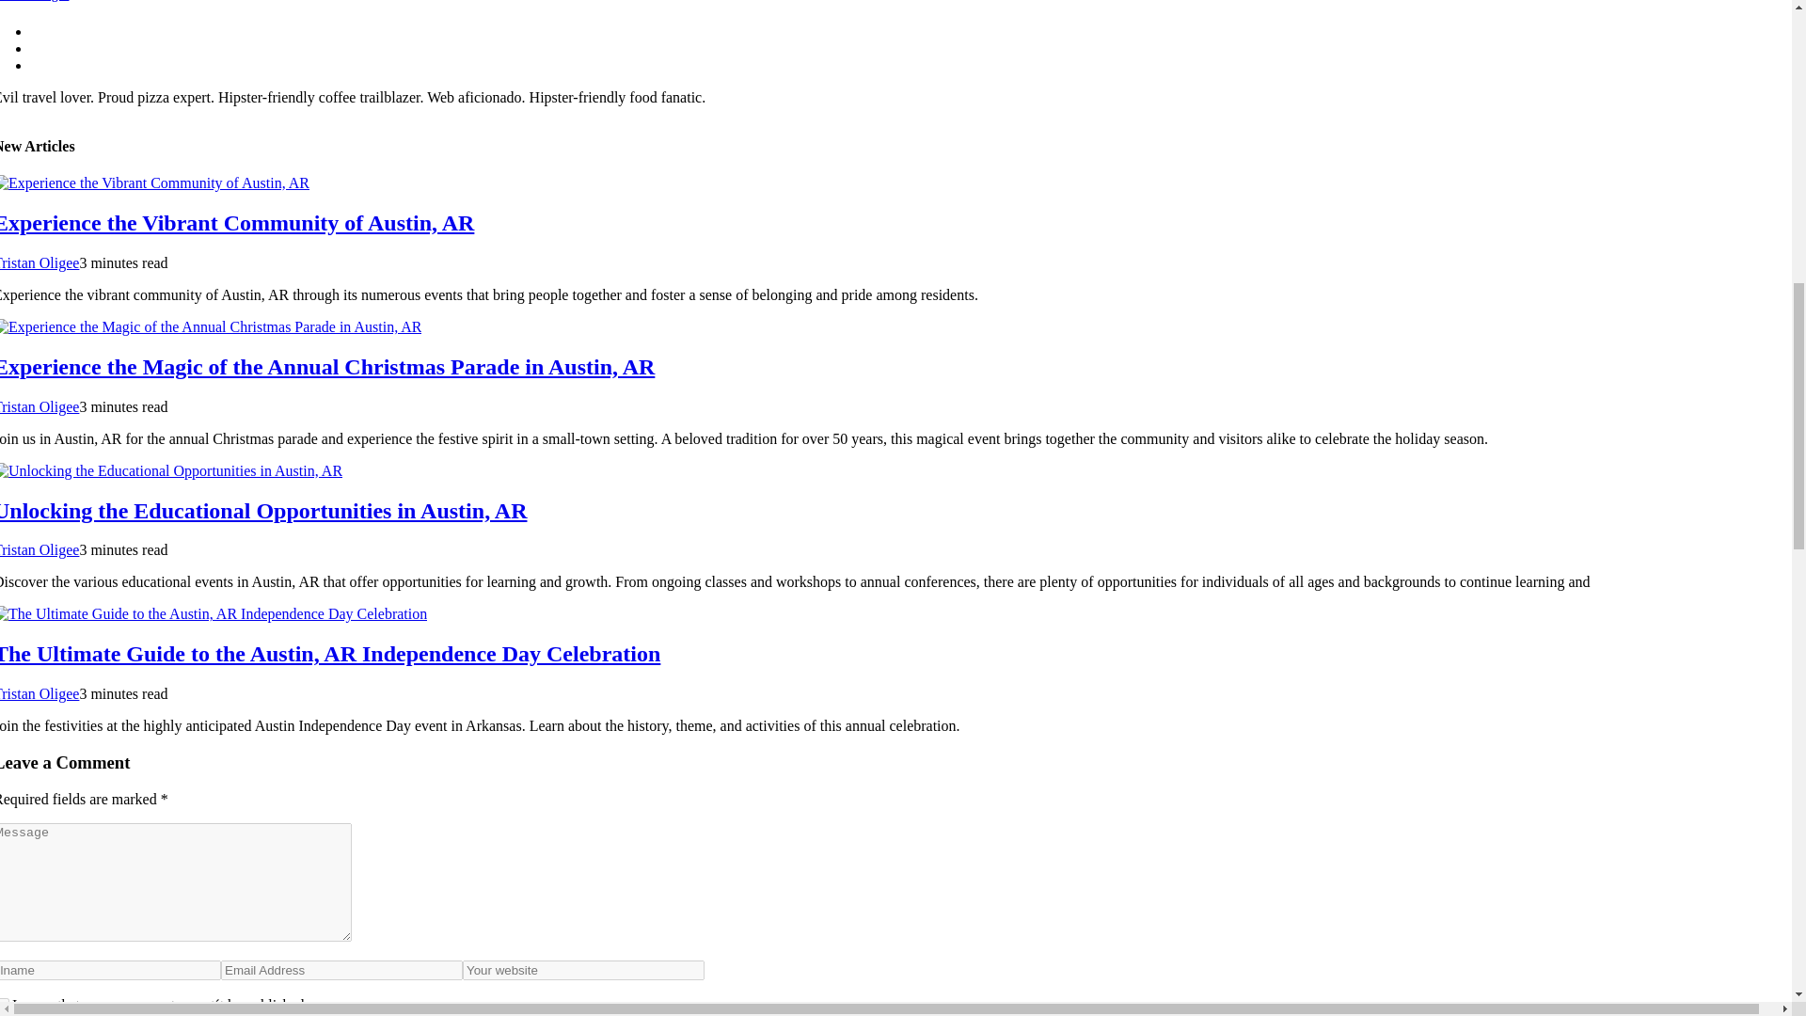 This screenshot has height=1016, width=1806. Describe the element at coordinates (263, 511) in the screenshot. I see `Unlocking the Educational Opportunities in Austin, AR` at that location.